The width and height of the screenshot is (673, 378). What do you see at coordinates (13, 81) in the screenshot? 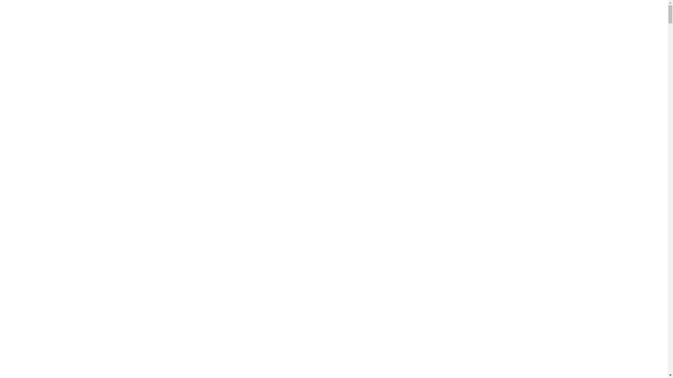
I see `Members` at bounding box center [13, 81].